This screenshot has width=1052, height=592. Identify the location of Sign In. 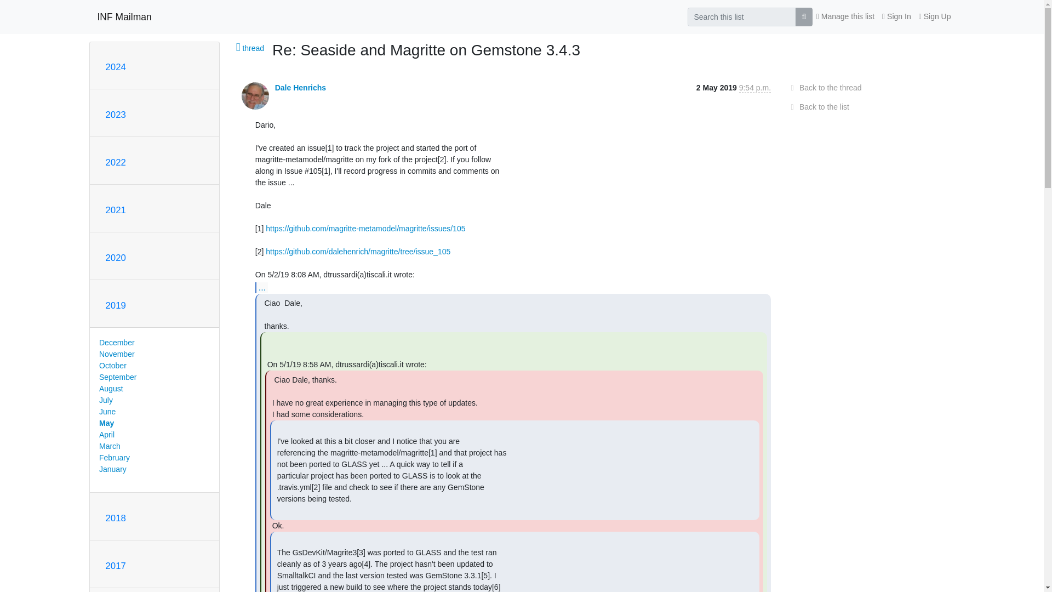
(896, 16).